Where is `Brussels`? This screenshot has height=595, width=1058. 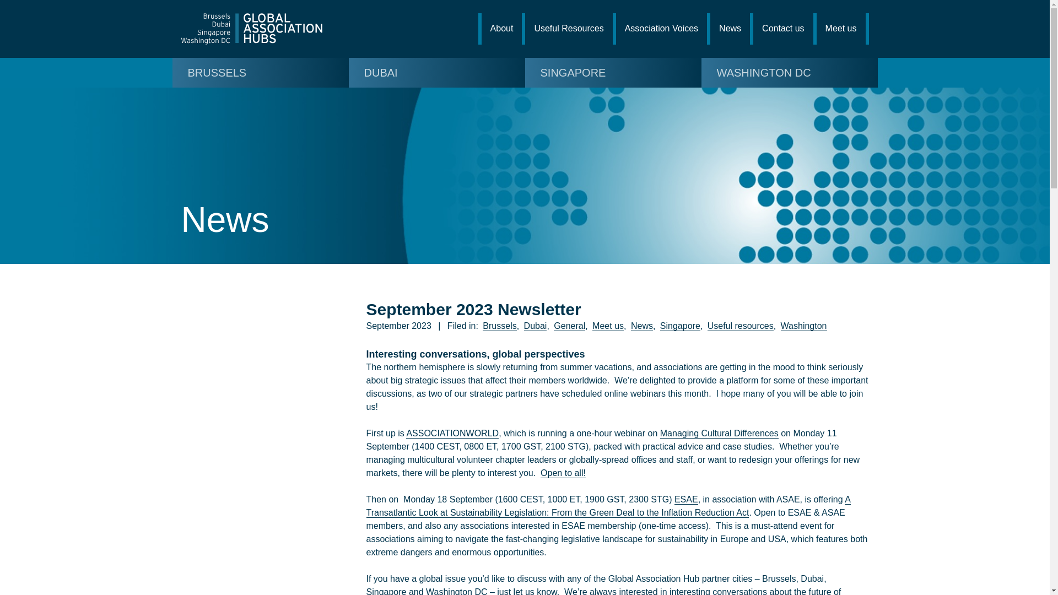
Brussels is located at coordinates (499, 326).